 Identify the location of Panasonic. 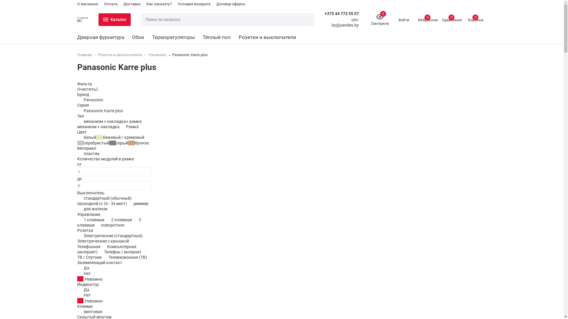
(157, 55).